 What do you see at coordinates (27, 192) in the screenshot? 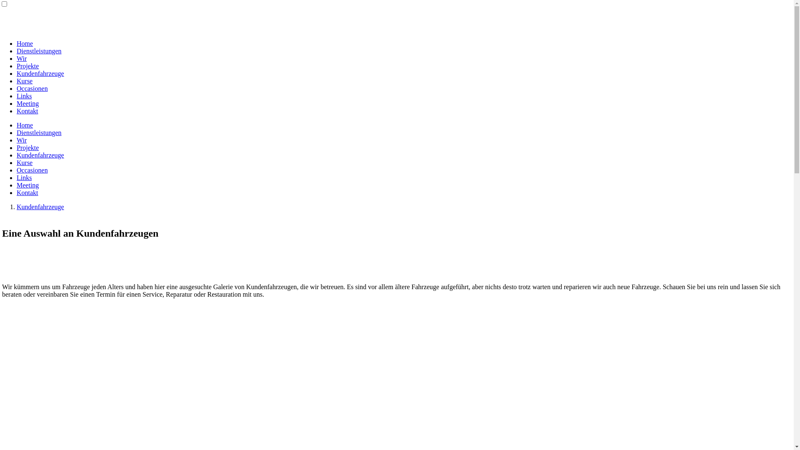
I see `Kontakt` at bounding box center [27, 192].